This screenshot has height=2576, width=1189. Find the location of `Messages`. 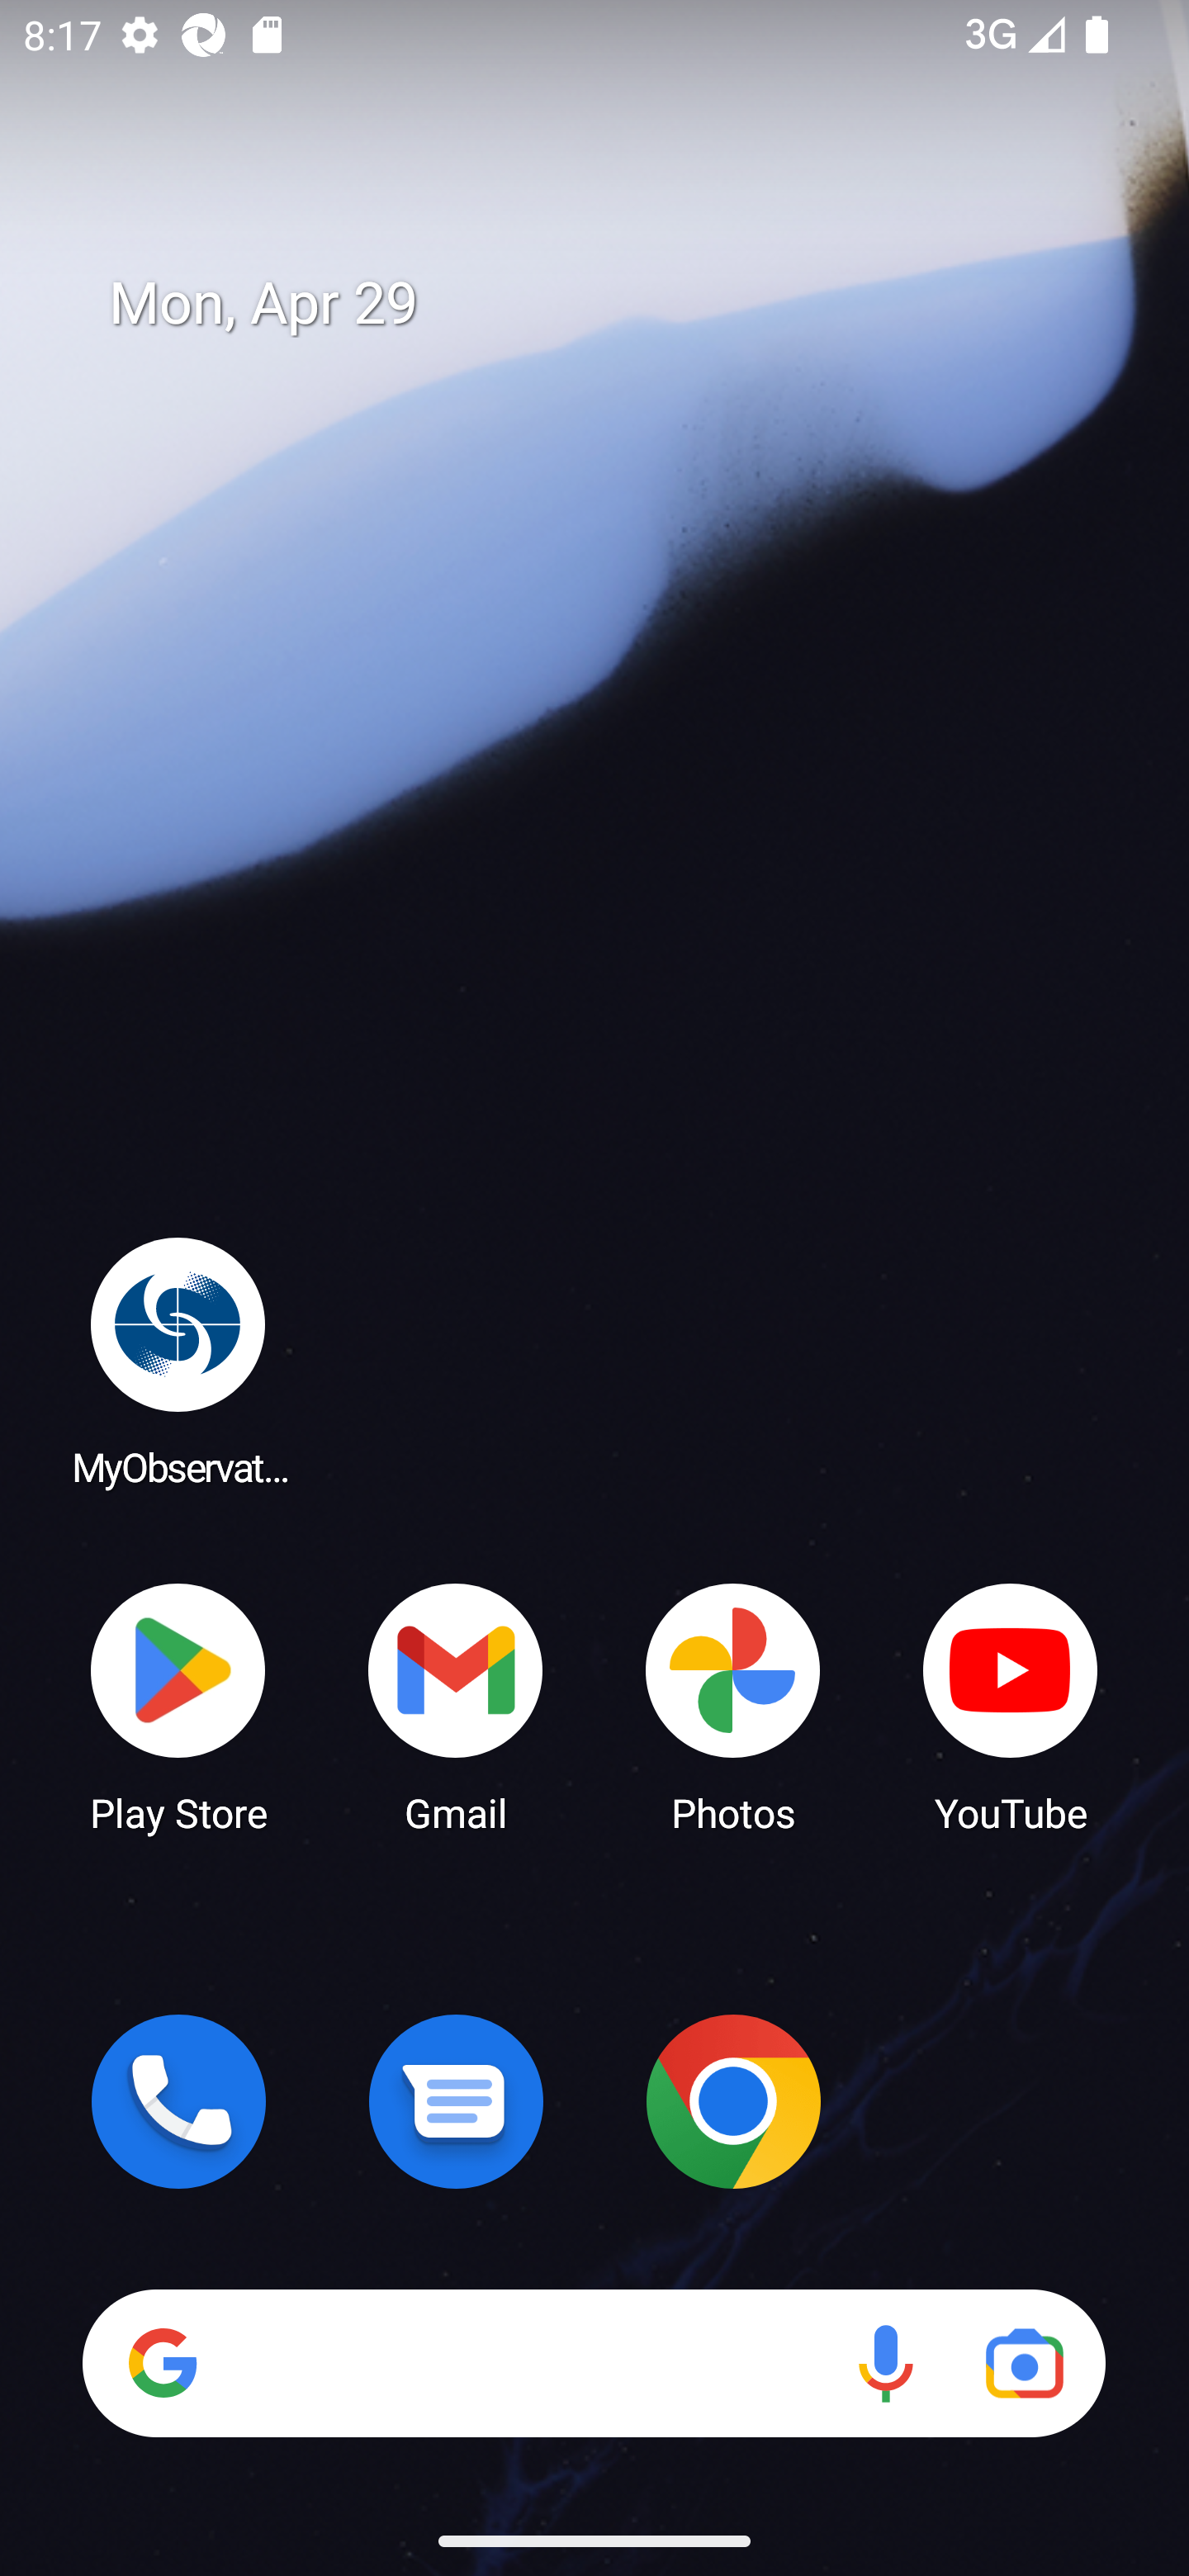

Messages is located at coordinates (456, 2101).